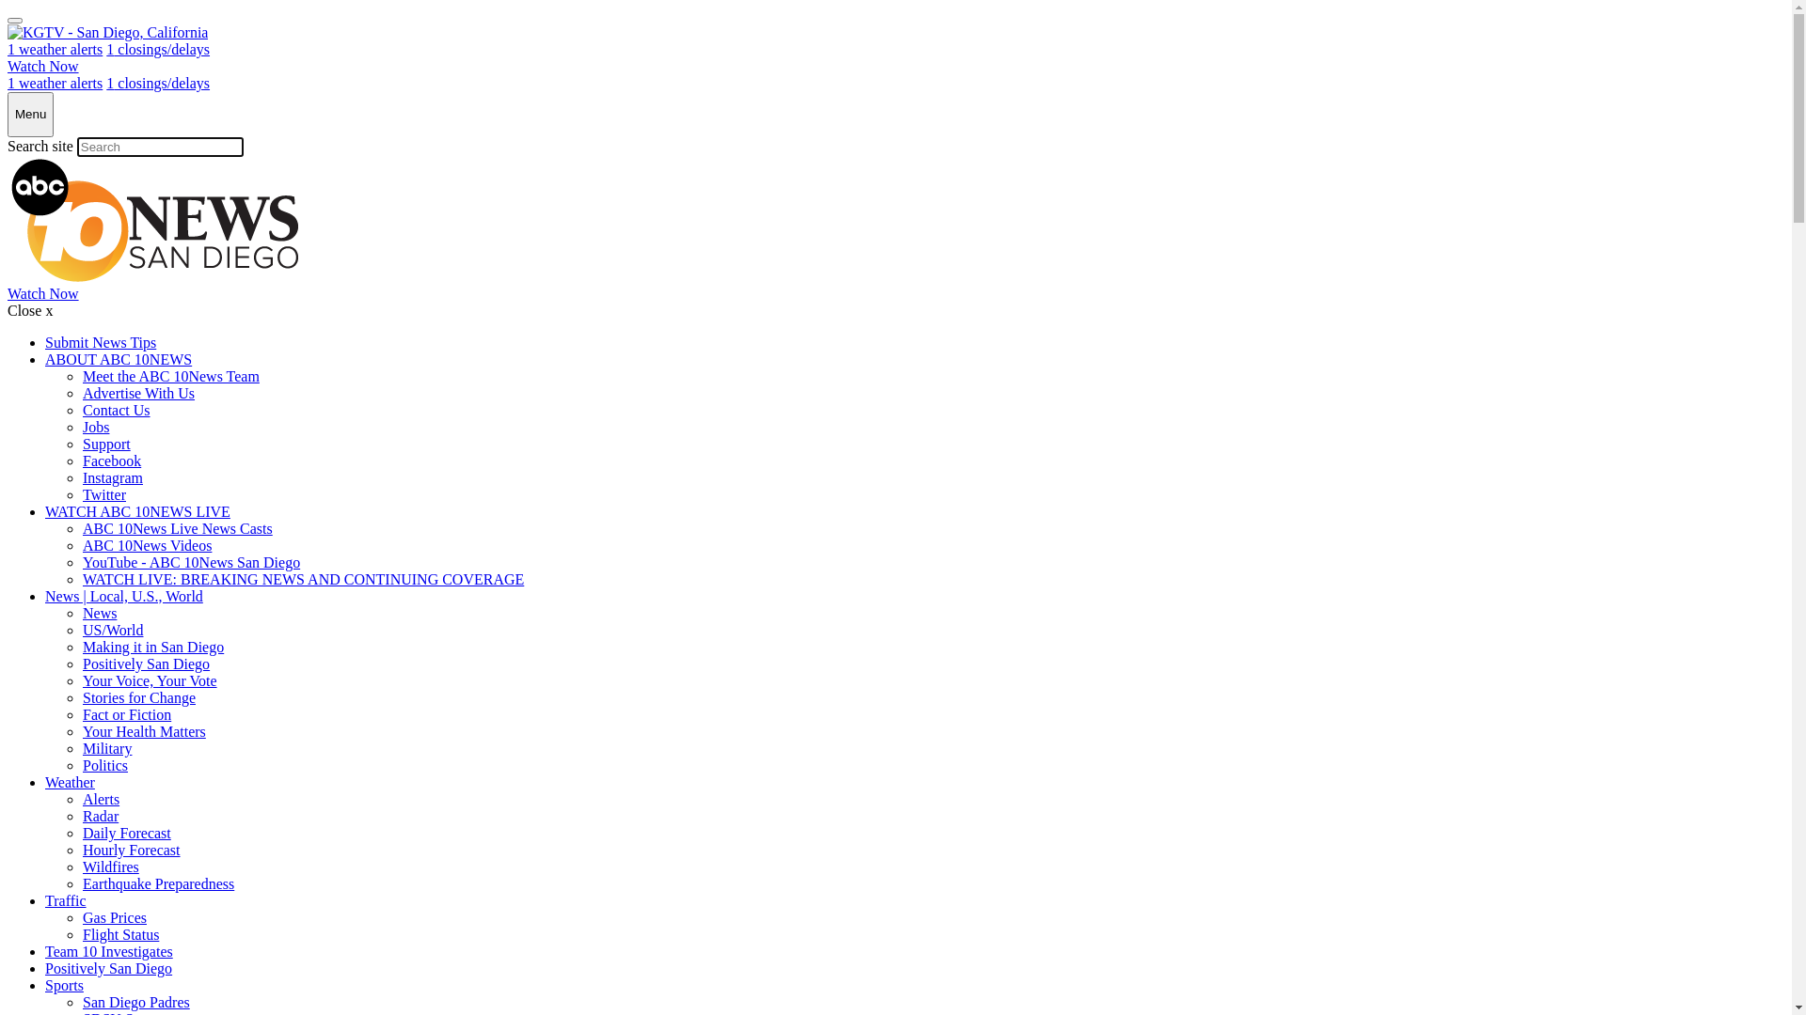 The width and height of the screenshot is (1806, 1015). I want to click on WATCH LIVE: BREAKING NEWS AND CONTINUING COVERAGE, so click(303, 579).